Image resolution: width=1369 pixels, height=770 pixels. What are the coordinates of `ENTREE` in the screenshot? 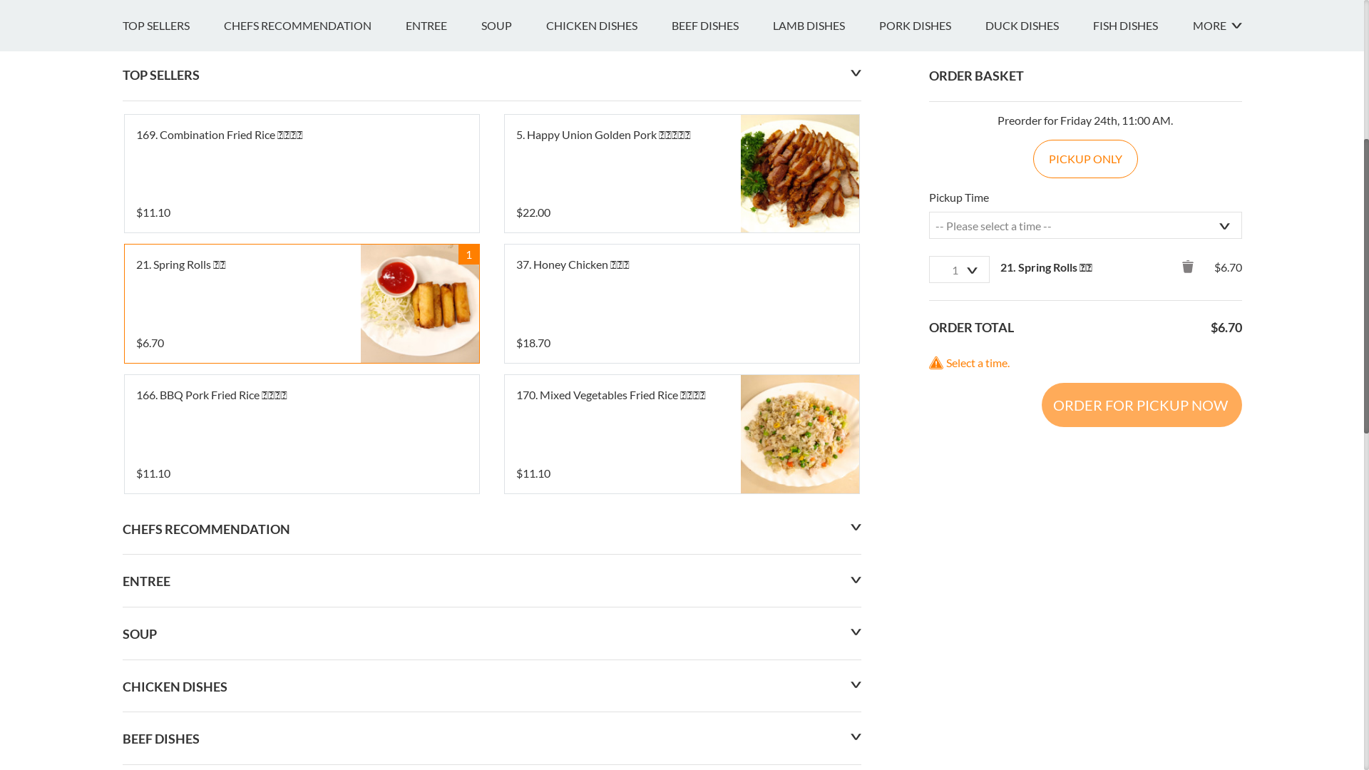 It's located at (443, 390).